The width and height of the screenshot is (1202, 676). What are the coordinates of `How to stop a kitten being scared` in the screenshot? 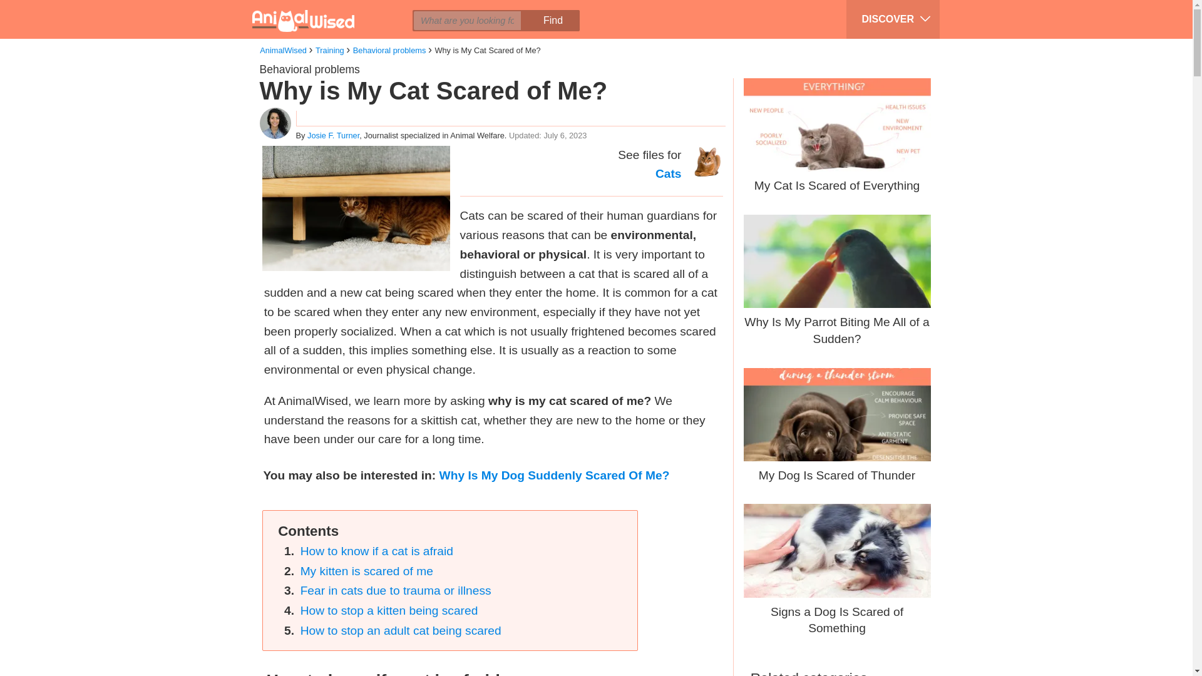 It's located at (389, 611).